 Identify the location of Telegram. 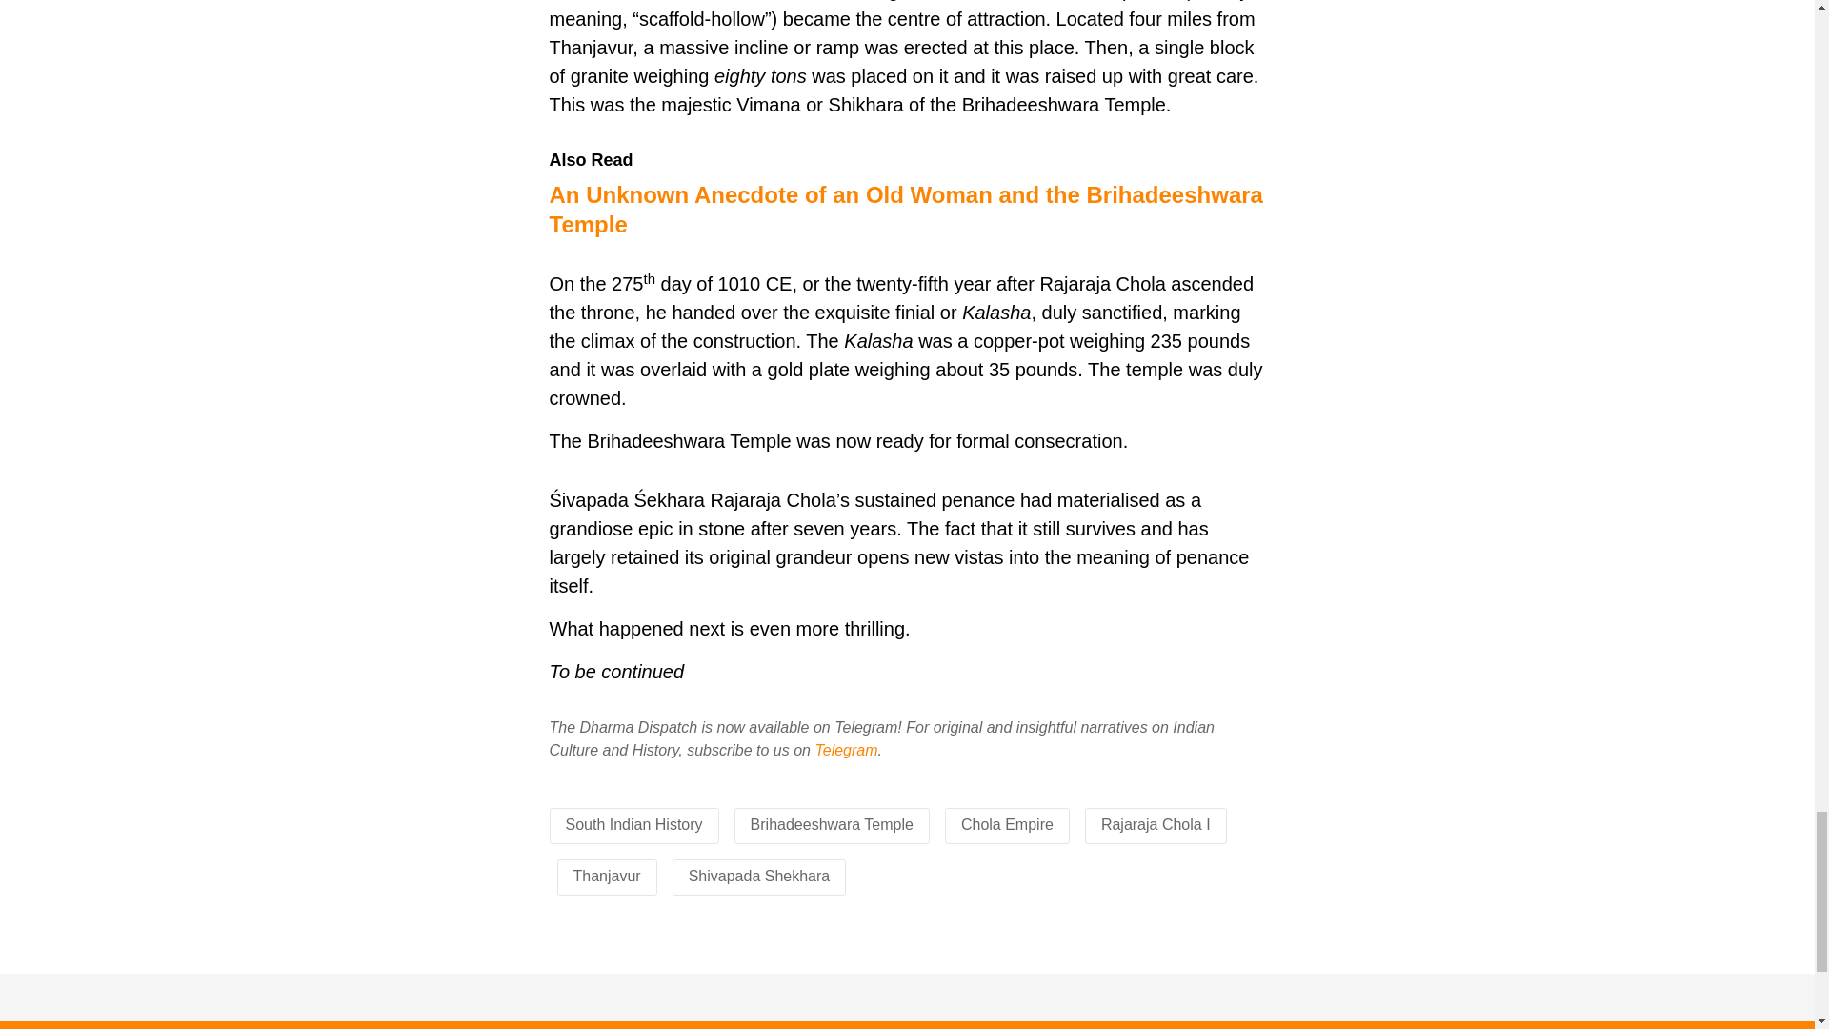
(846, 749).